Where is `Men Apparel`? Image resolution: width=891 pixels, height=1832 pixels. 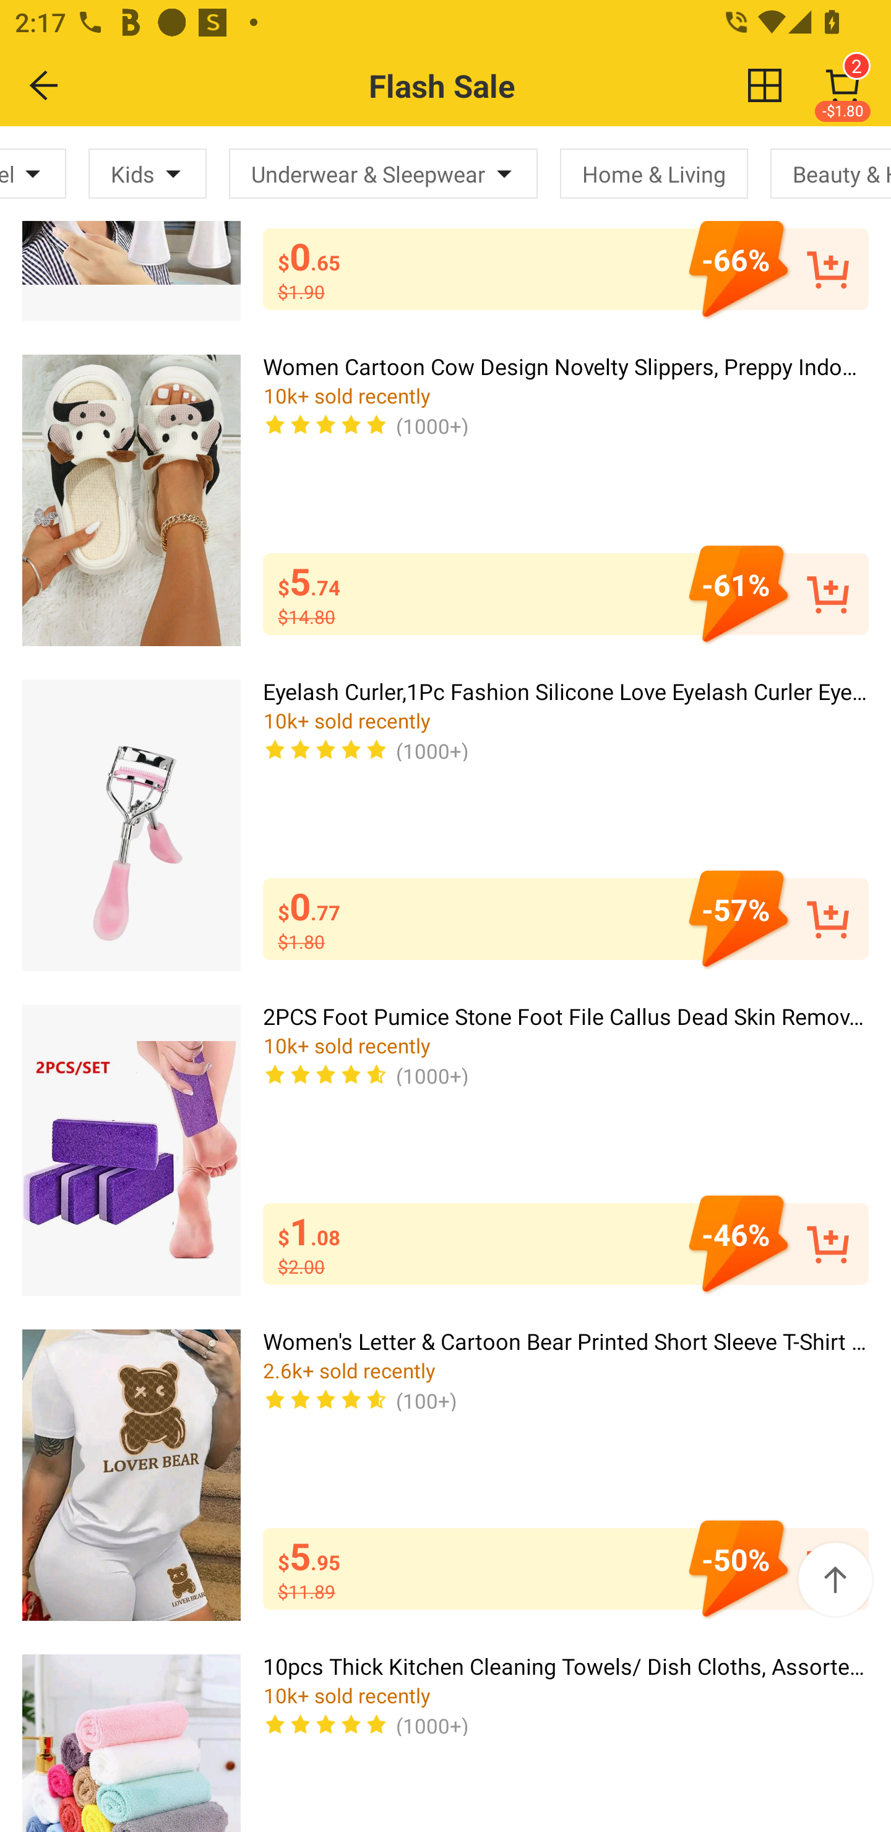
Men Apparel is located at coordinates (33, 173).